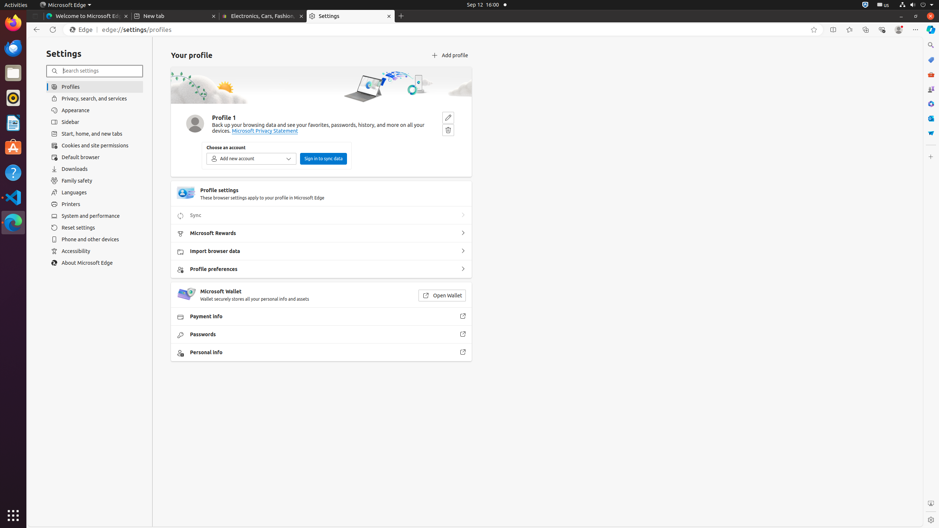 The width and height of the screenshot is (939, 528). Describe the element at coordinates (13, 48) in the screenshot. I see `Thunderbird Mail` at that location.